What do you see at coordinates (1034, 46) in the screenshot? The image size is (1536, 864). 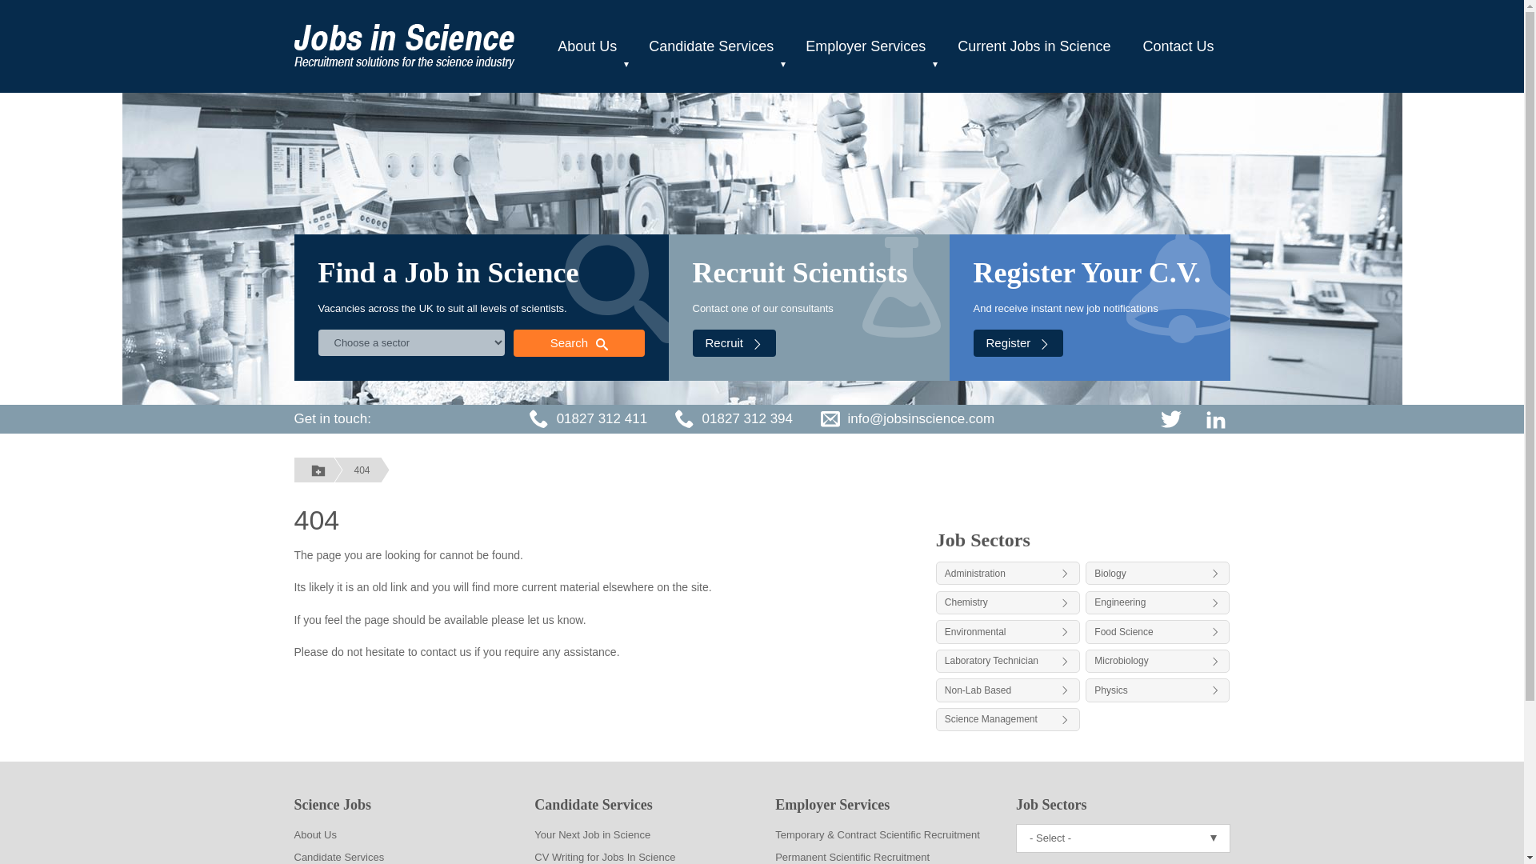 I see `Current Jobs in Science` at bounding box center [1034, 46].